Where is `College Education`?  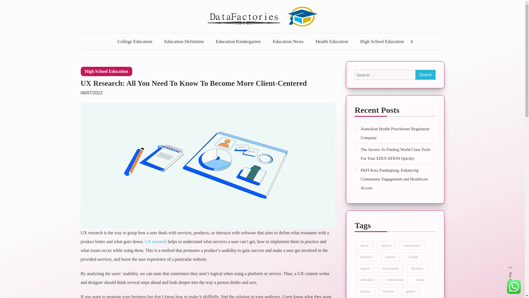
College Education is located at coordinates (135, 41).